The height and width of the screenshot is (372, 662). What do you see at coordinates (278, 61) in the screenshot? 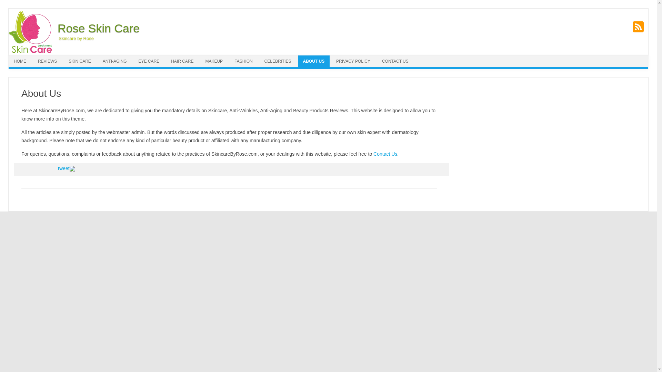
I see `CELEBRITIES` at bounding box center [278, 61].